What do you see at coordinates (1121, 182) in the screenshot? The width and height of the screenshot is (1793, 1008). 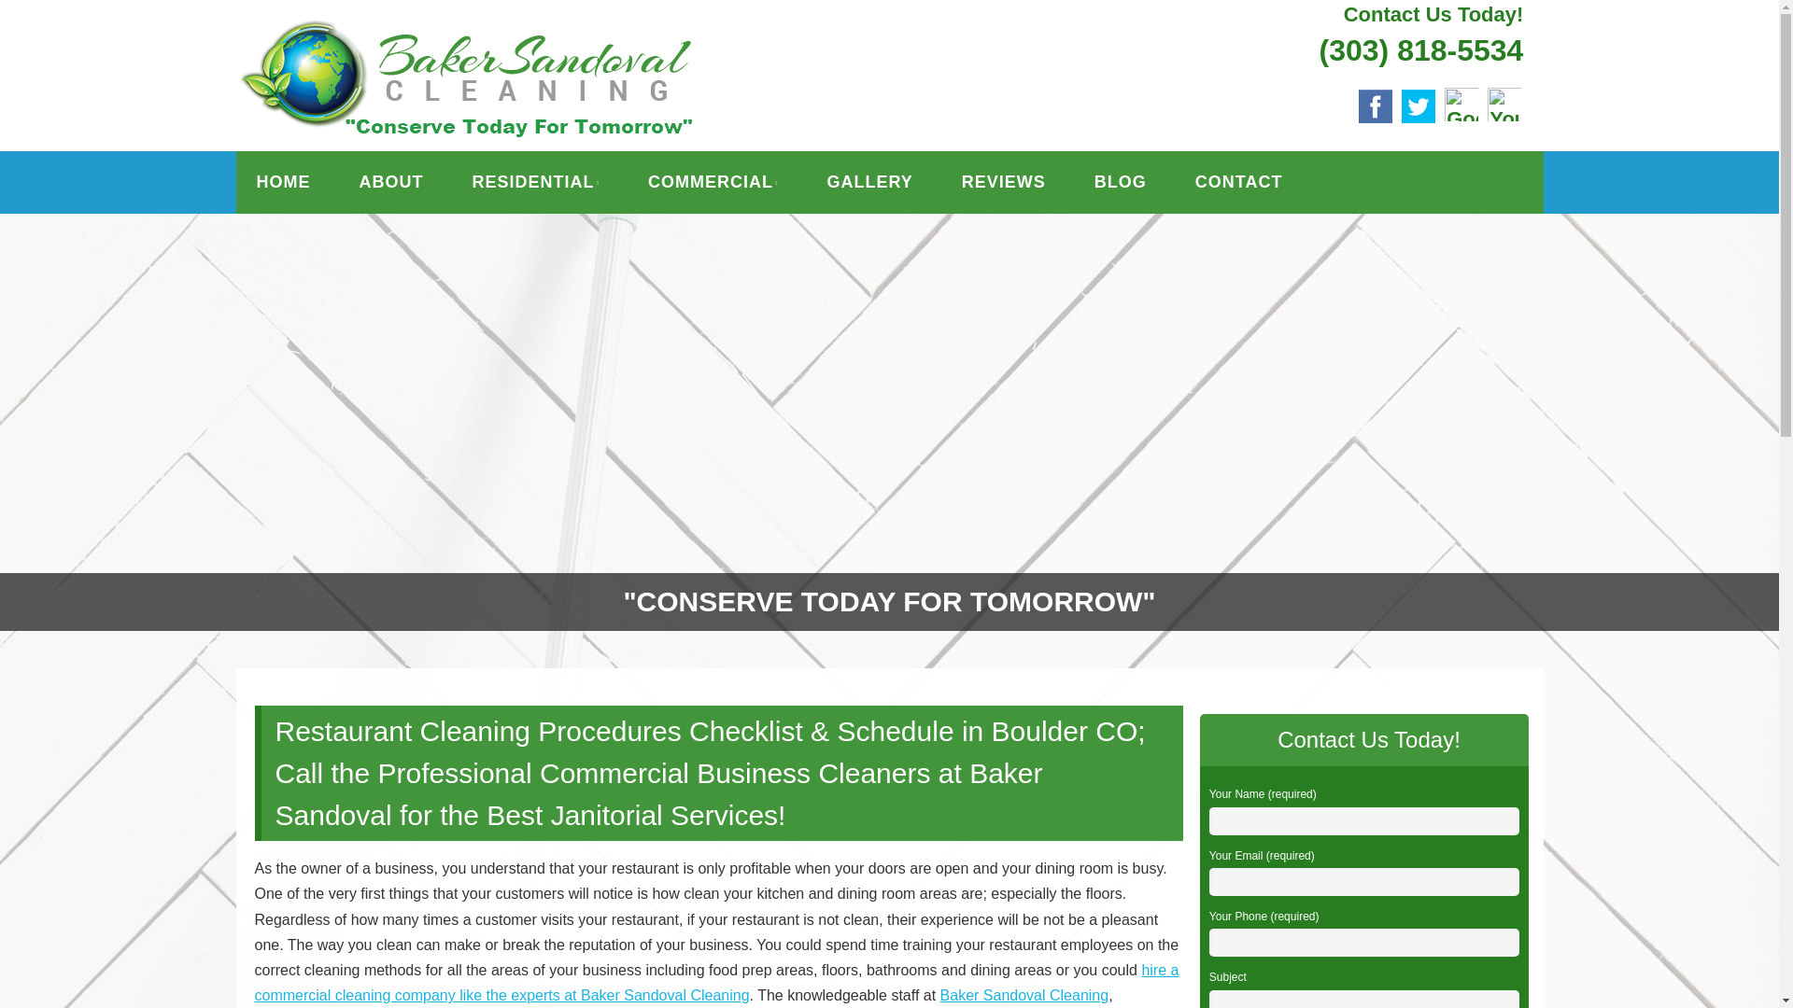 I see `BLOG` at bounding box center [1121, 182].